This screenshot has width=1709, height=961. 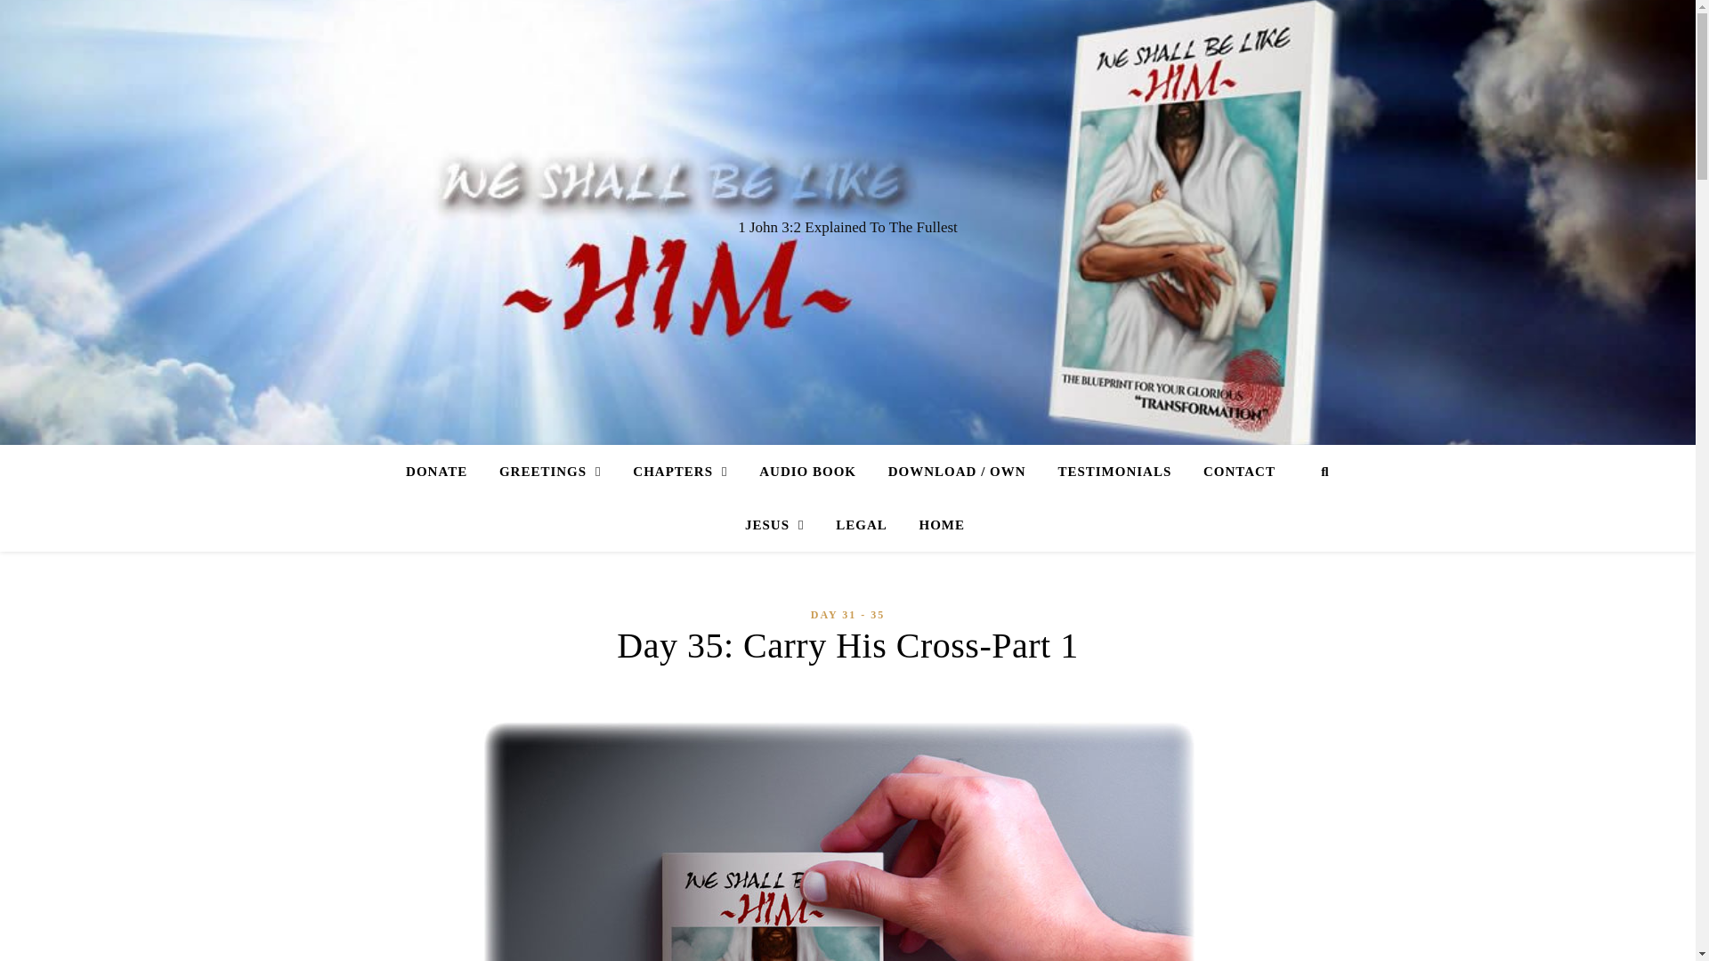 What do you see at coordinates (807, 472) in the screenshot?
I see `AUDIO BOOK` at bounding box center [807, 472].